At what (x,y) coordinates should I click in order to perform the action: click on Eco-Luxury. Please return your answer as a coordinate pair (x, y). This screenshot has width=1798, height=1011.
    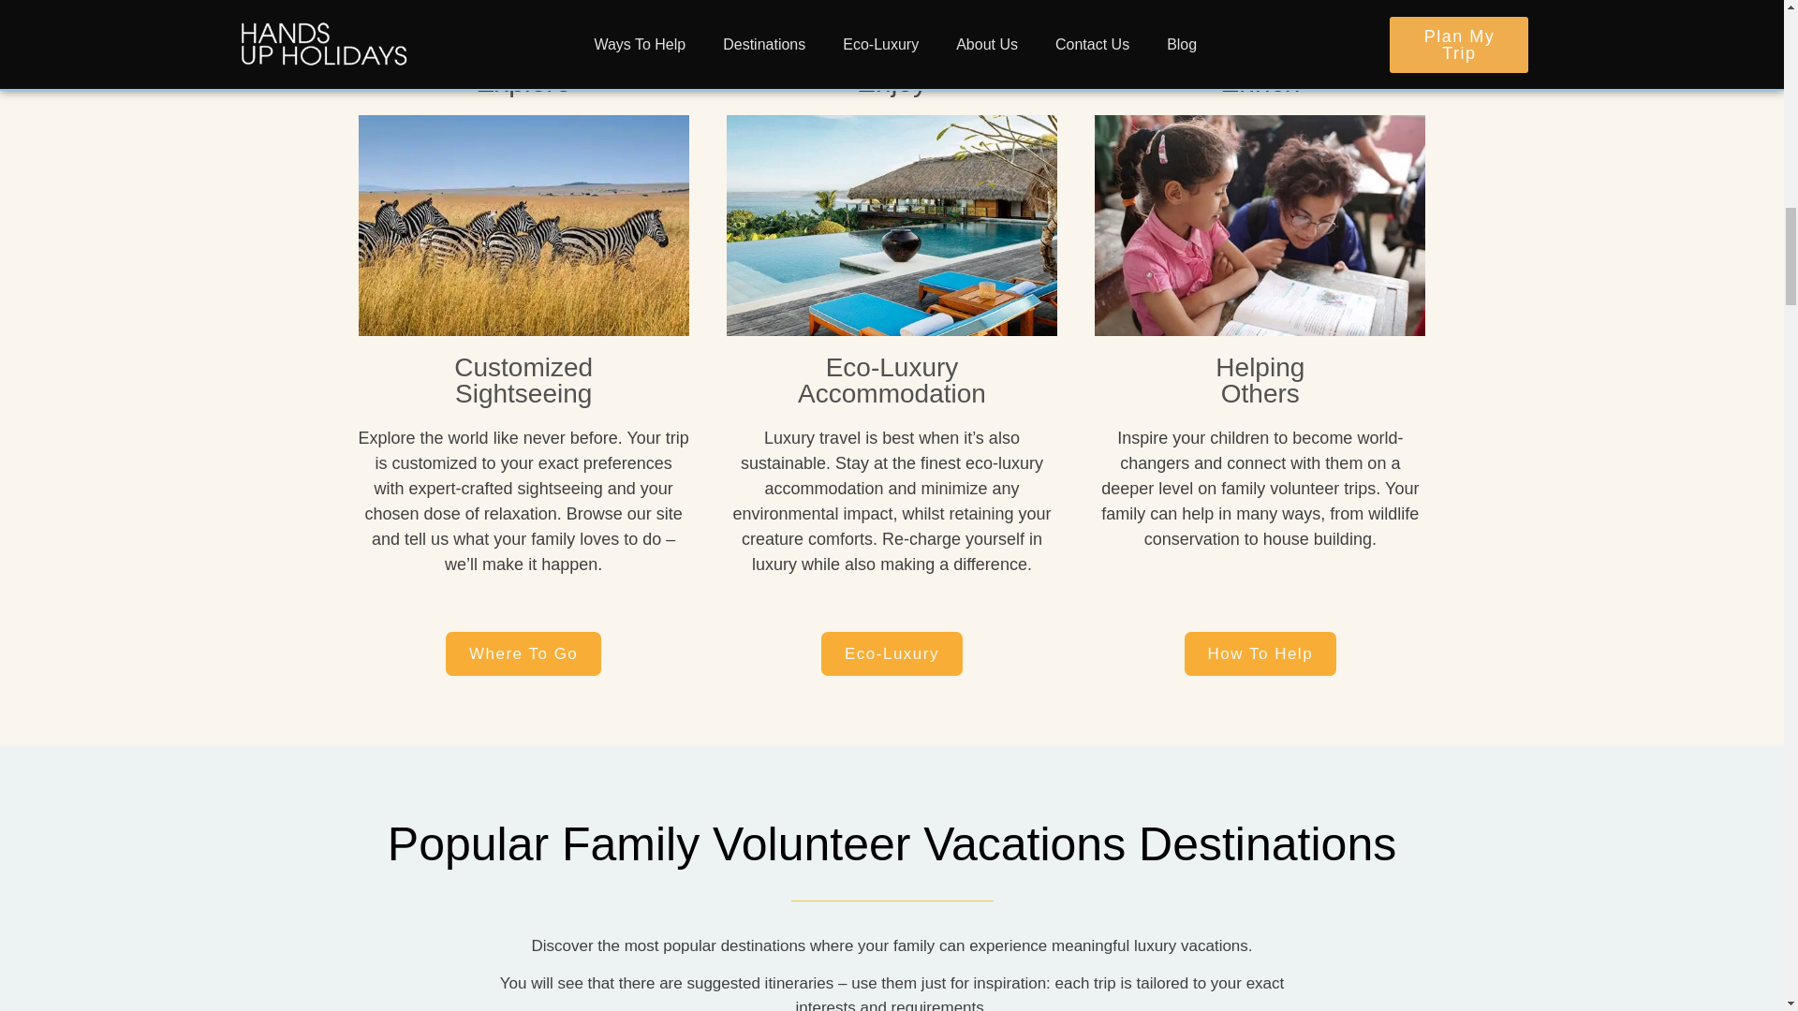
    Looking at the image, I should click on (892, 653).